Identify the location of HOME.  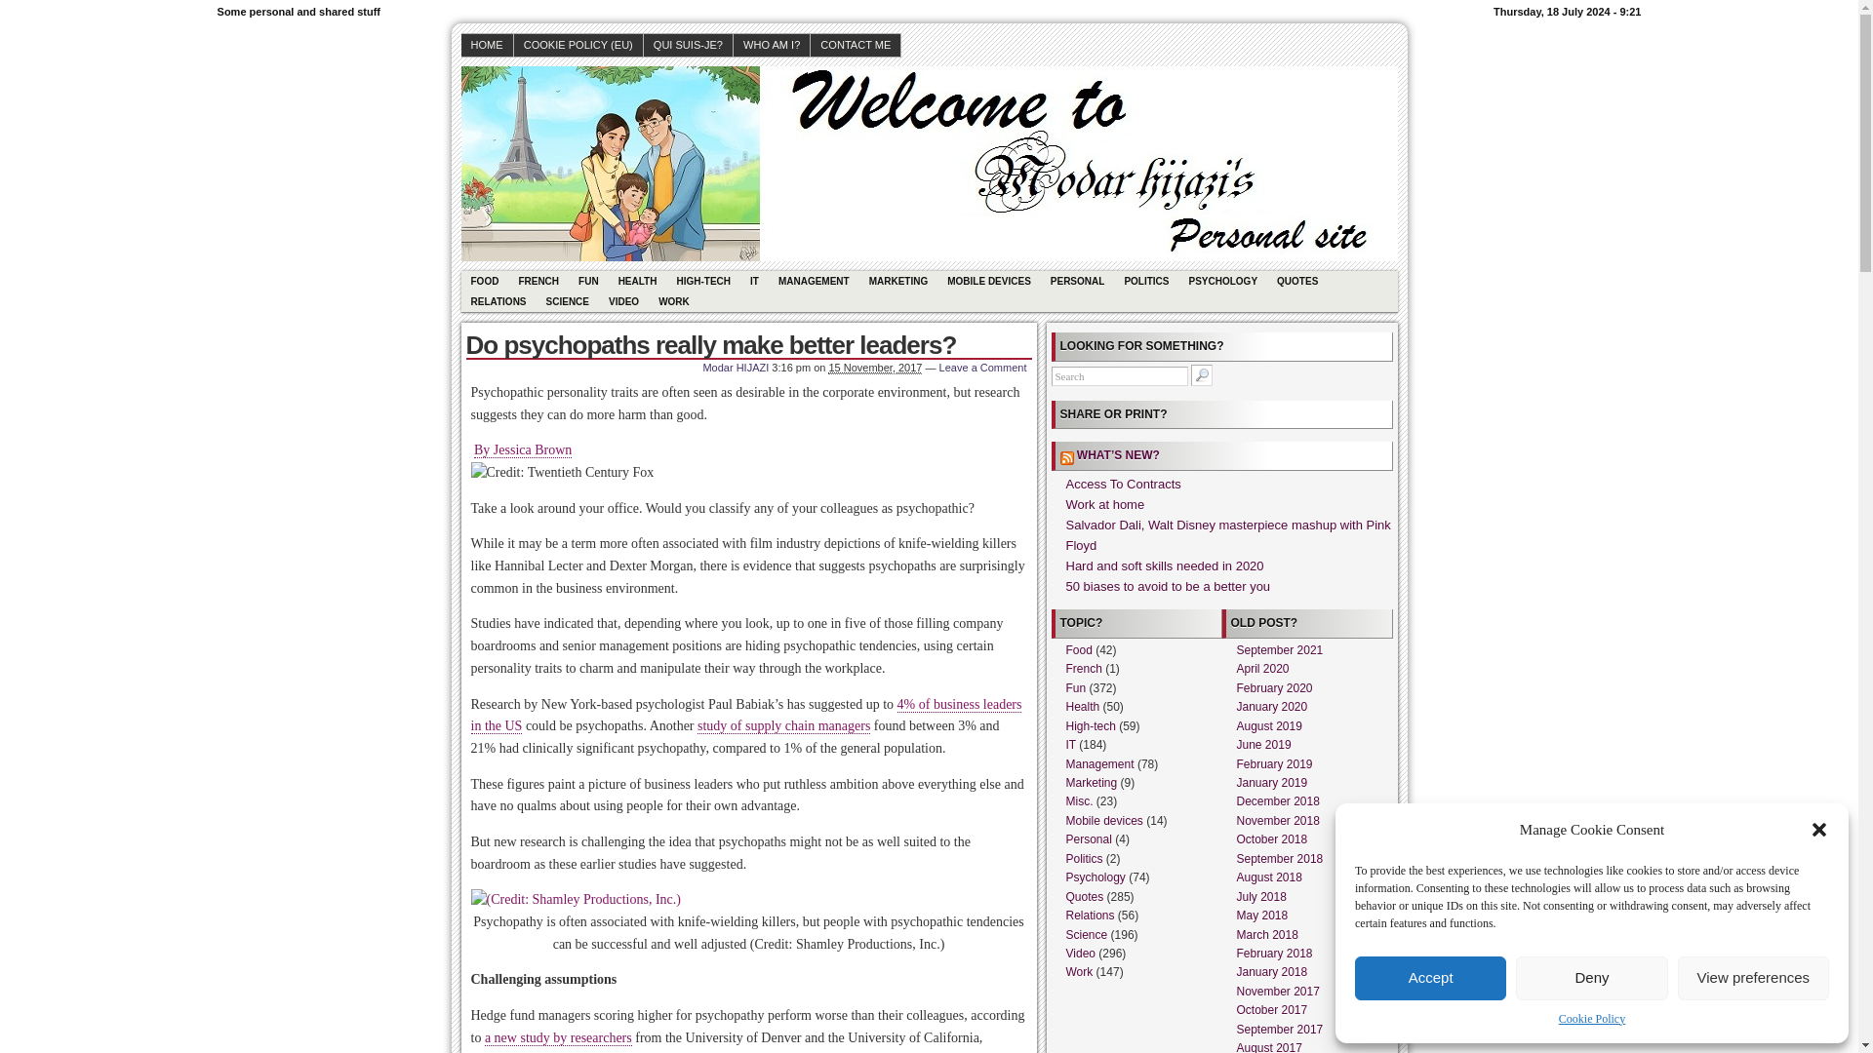
(487, 45).